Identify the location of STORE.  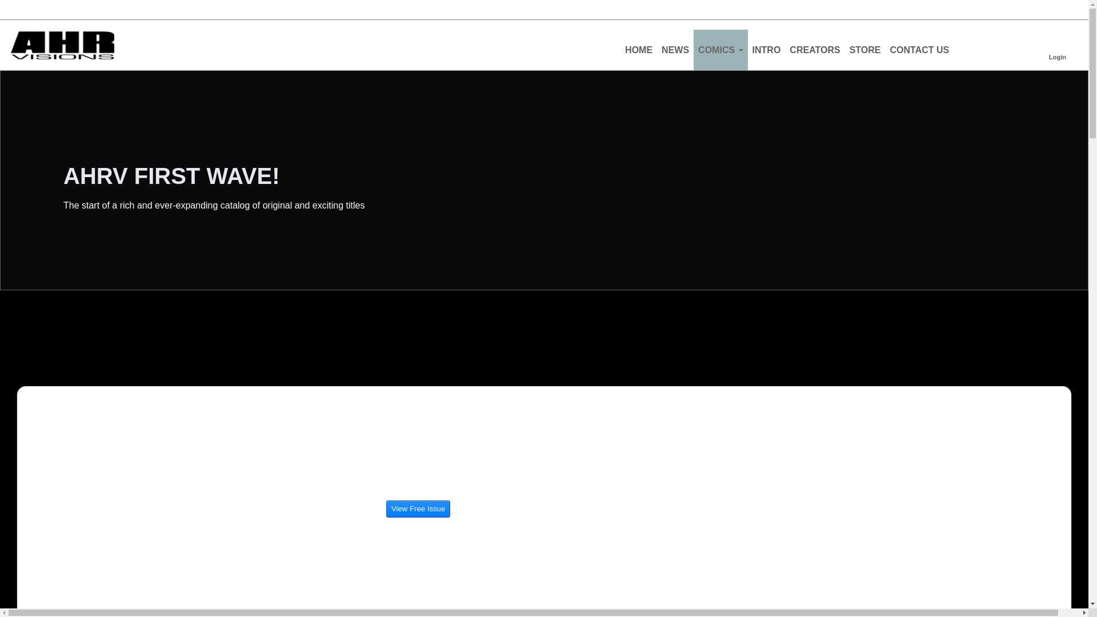
(865, 50).